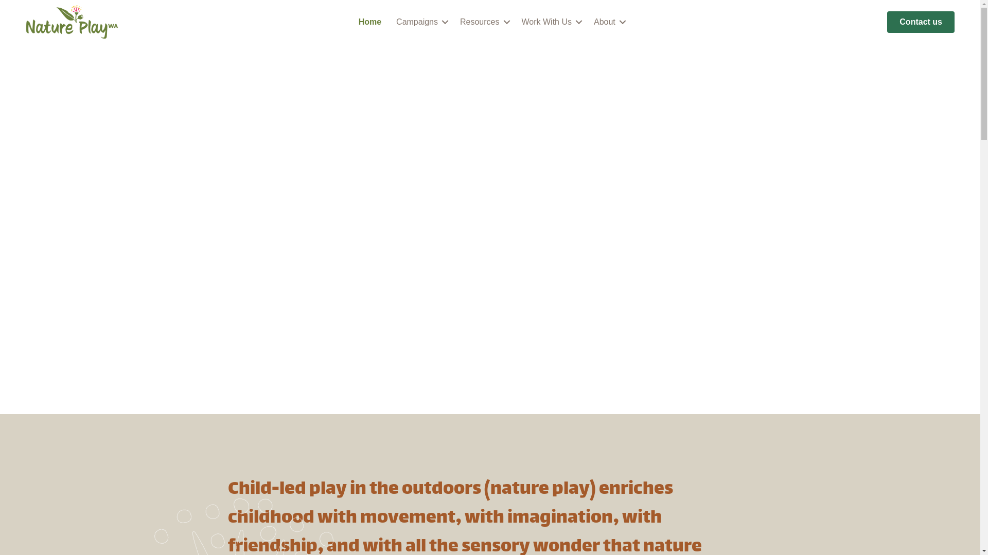 This screenshot has width=988, height=555. I want to click on Resources, so click(483, 22).